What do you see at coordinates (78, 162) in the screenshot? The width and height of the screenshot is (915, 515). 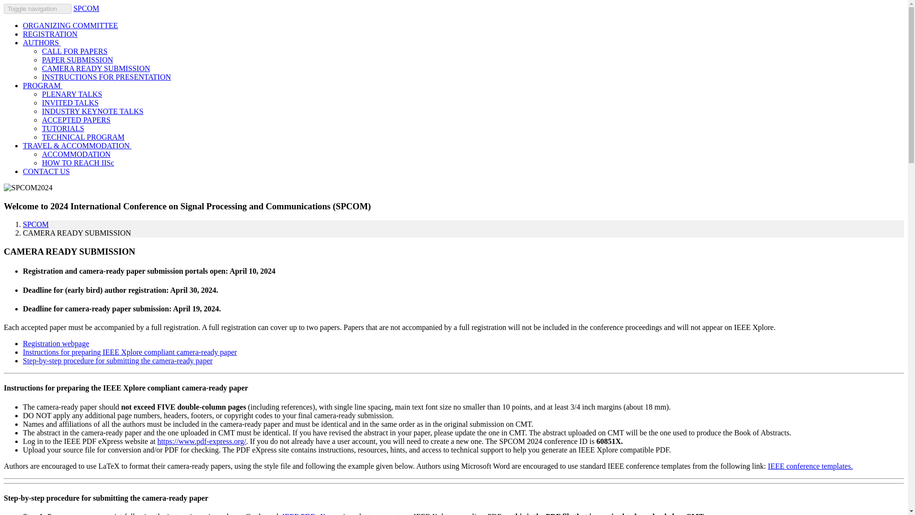 I see `HOW TO REACH IISc` at bounding box center [78, 162].